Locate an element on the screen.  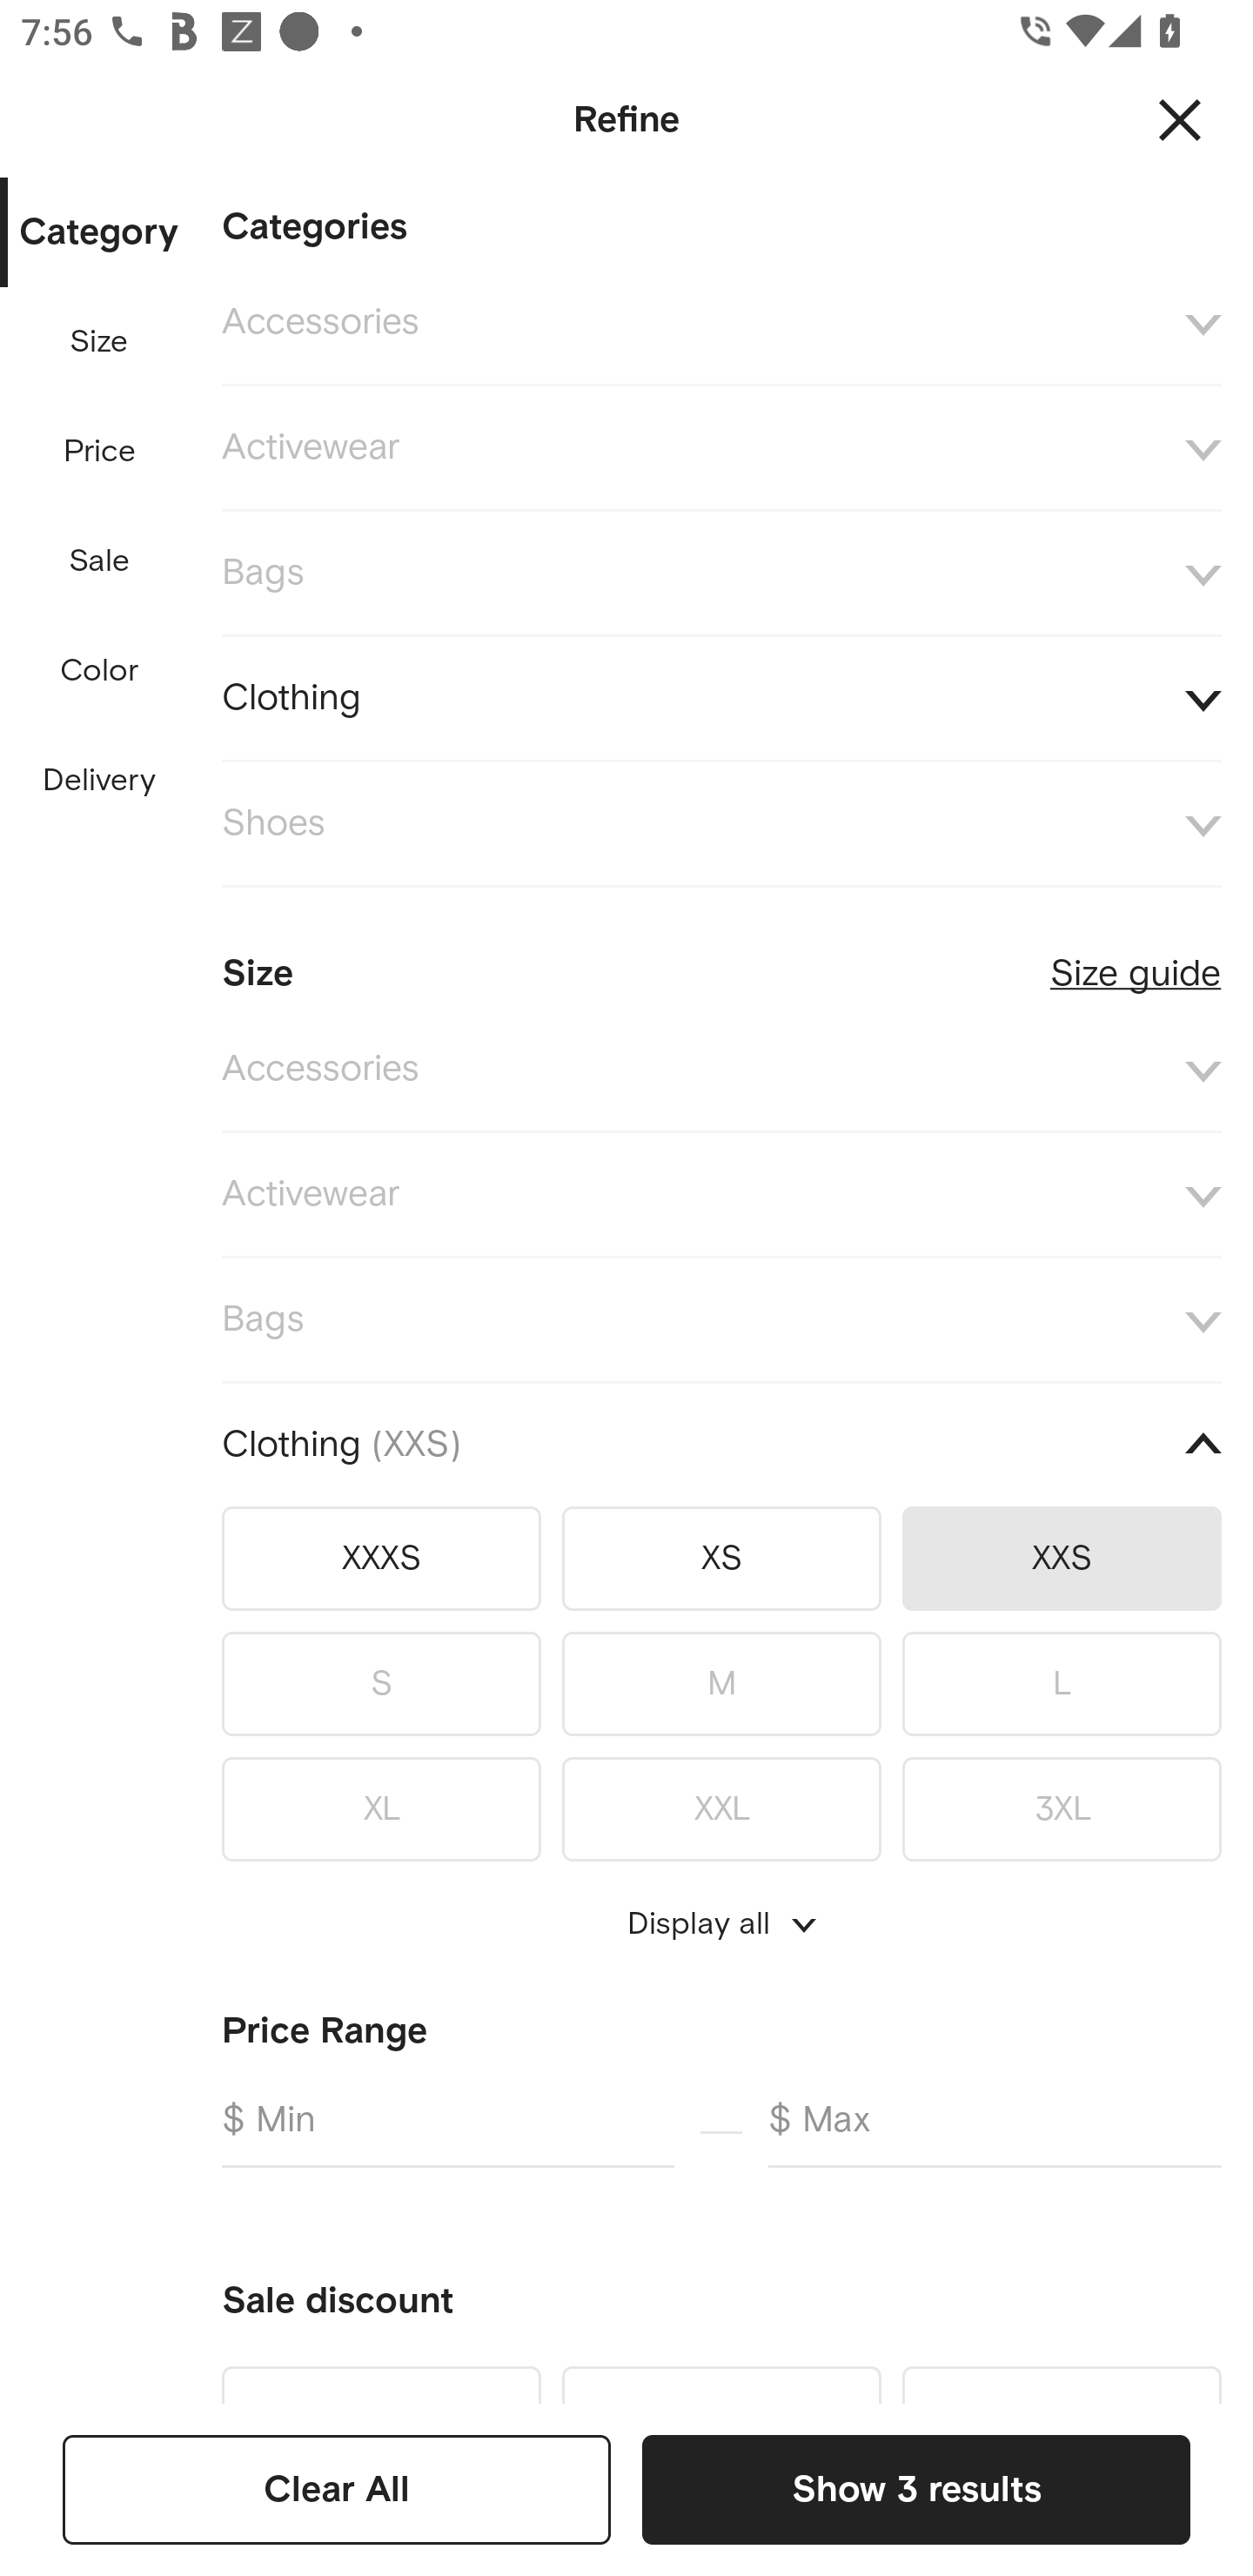
XS is located at coordinates (721, 1558).